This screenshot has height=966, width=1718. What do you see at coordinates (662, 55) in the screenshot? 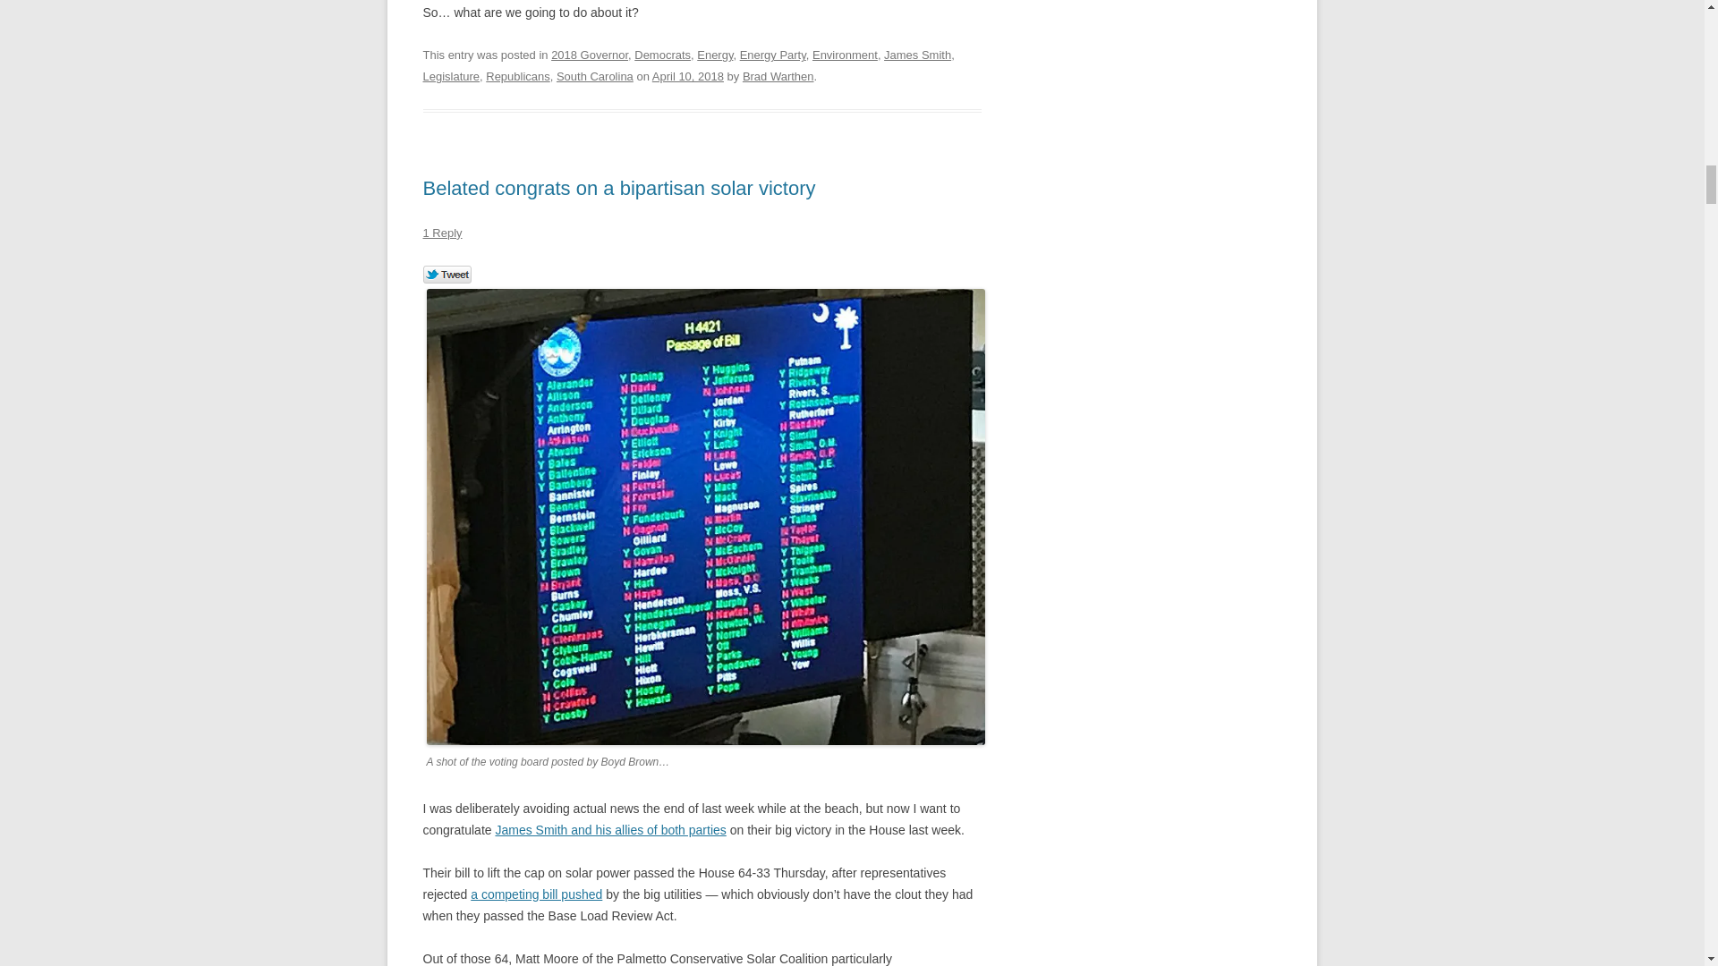
I see `Democrats` at bounding box center [662, 55].